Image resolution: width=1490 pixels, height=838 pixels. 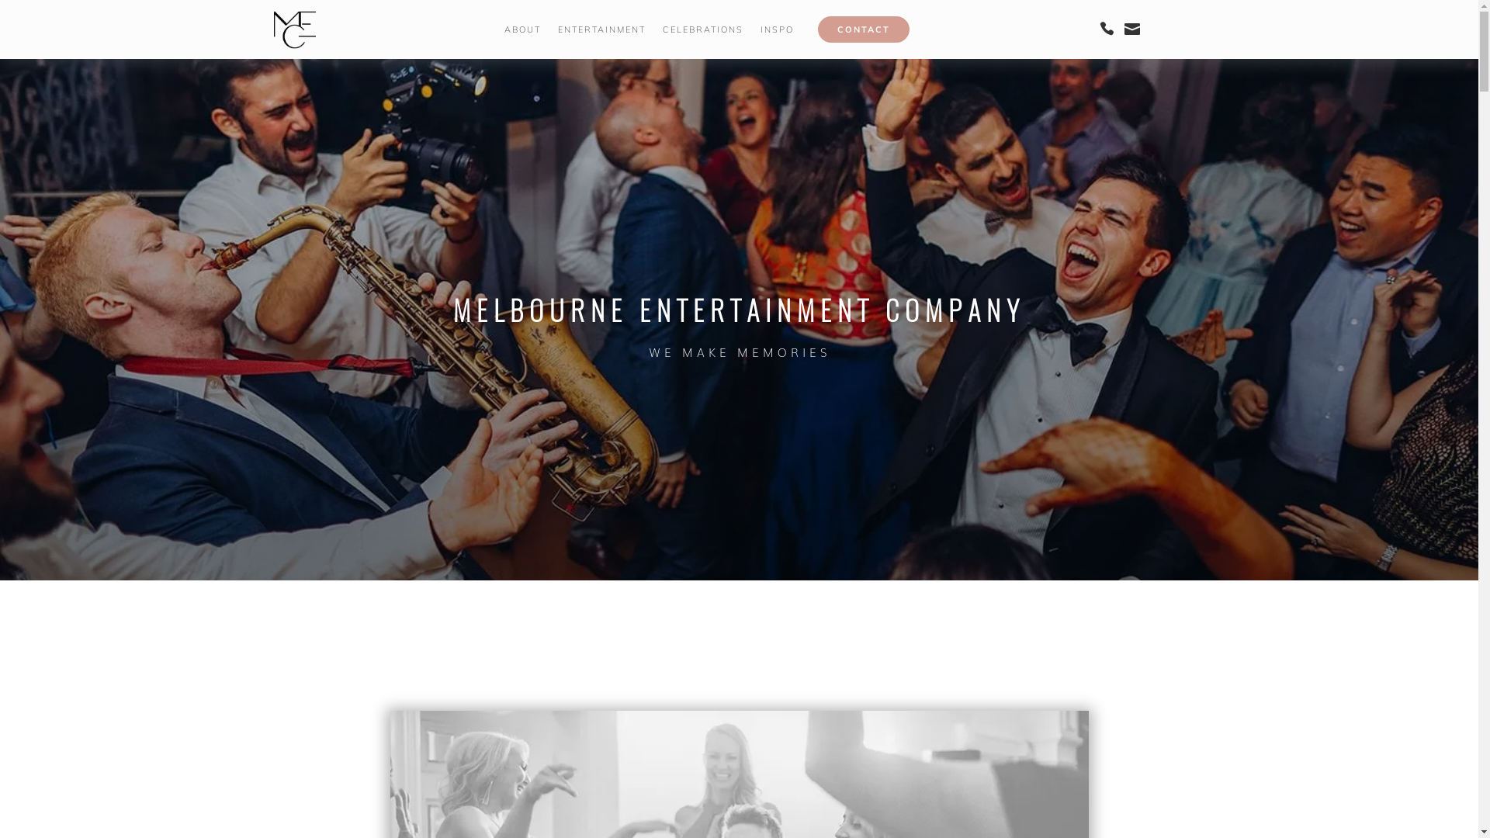 I want to click on CELEBRATIONS, so click(x=703, y=29).